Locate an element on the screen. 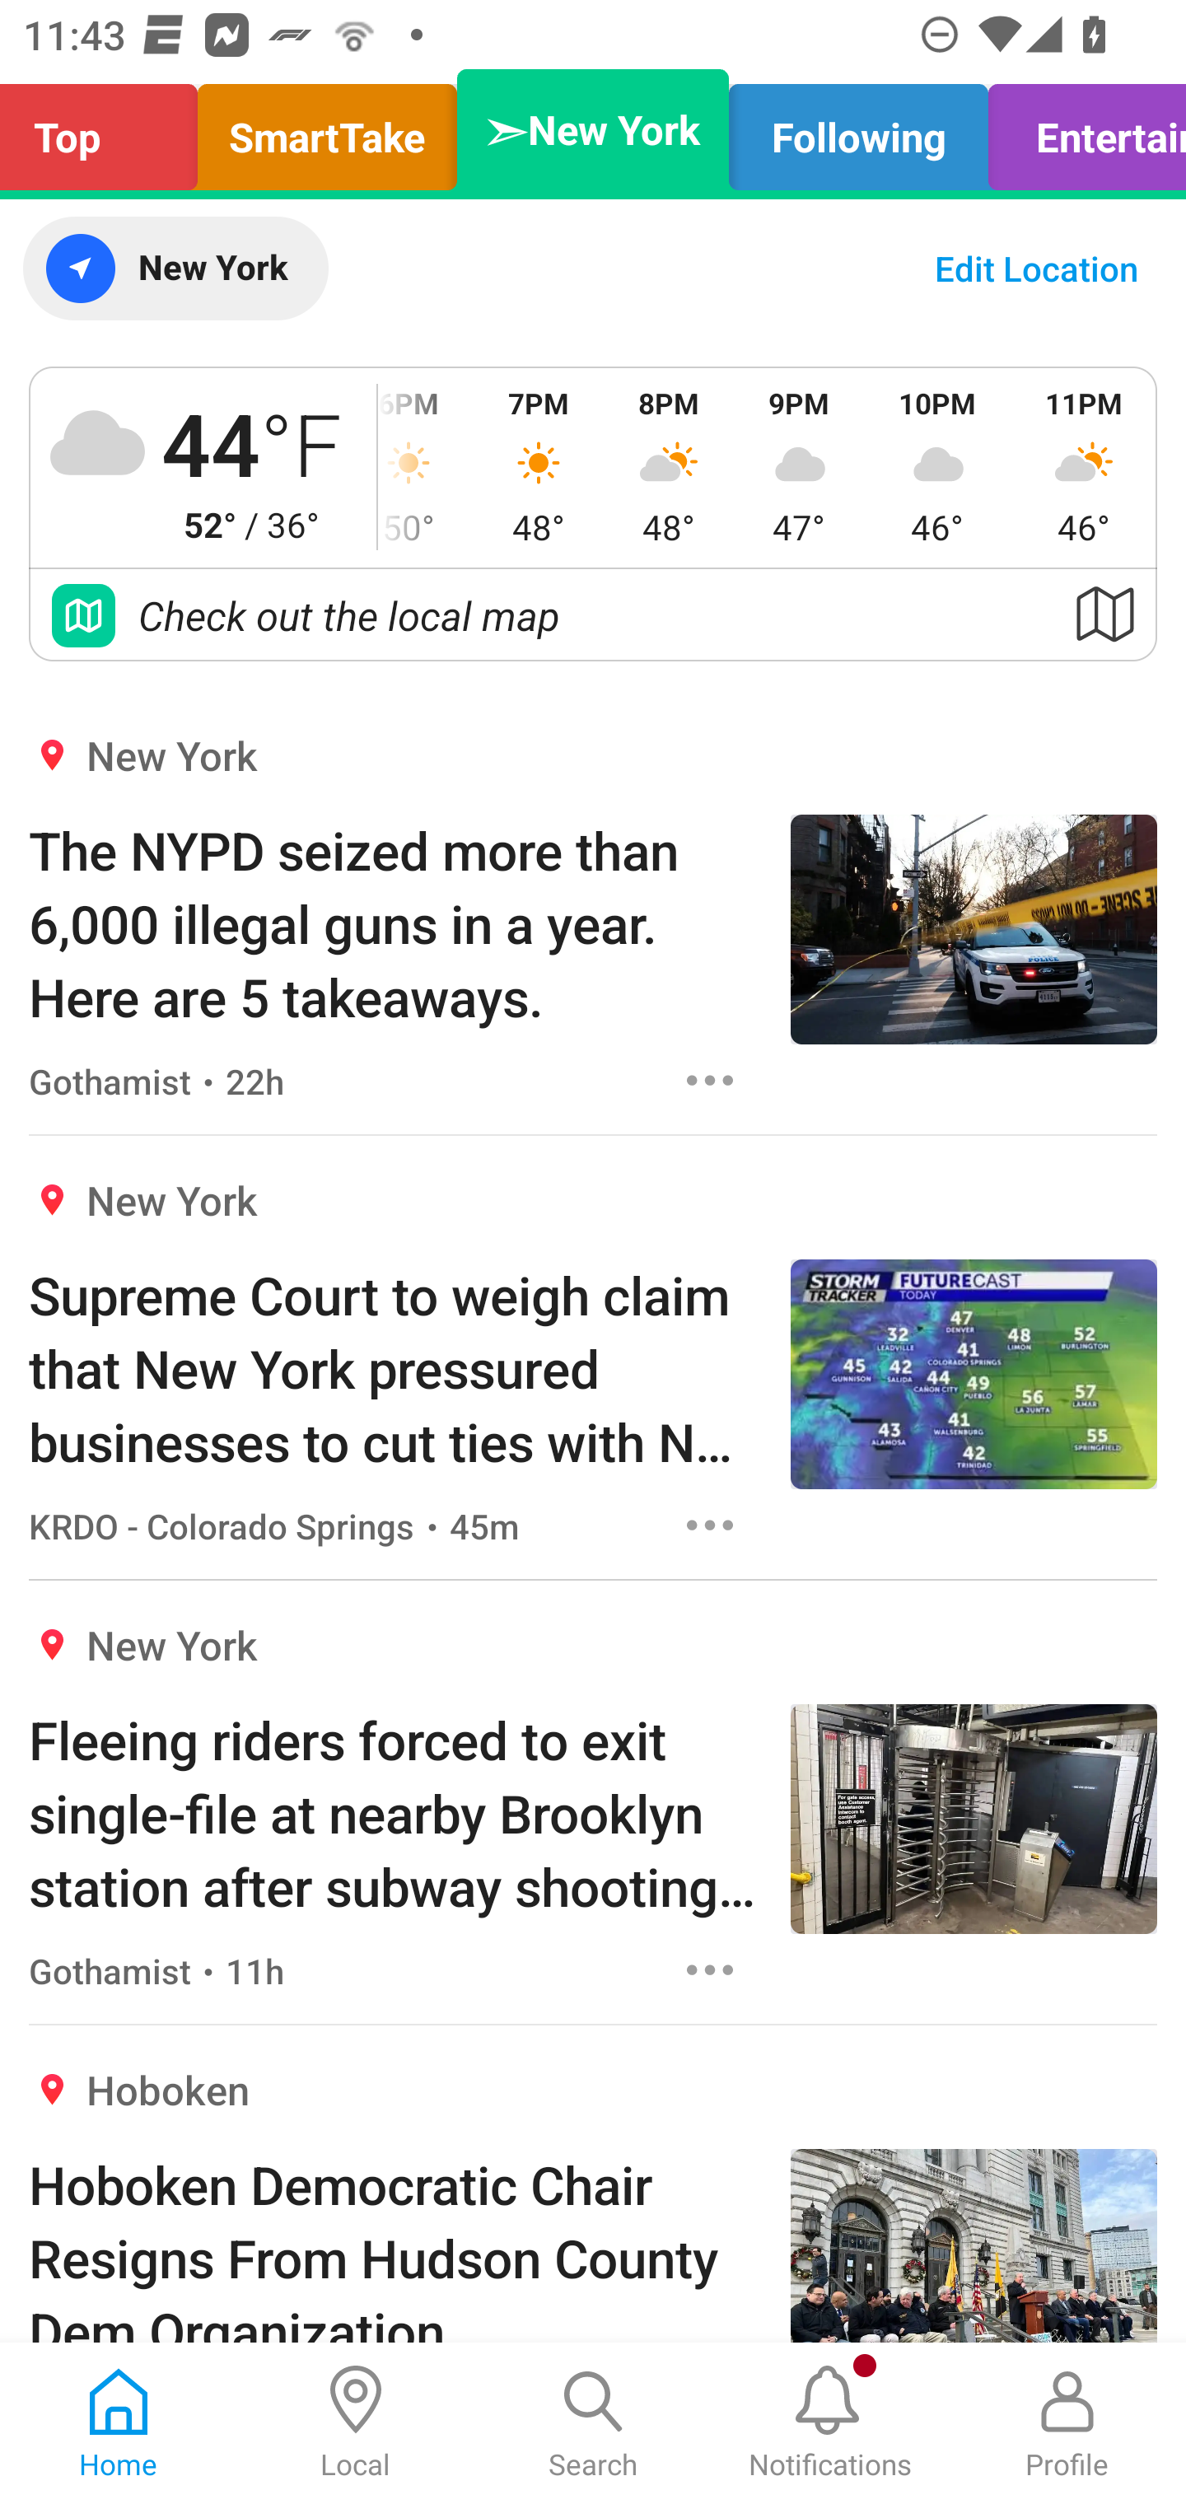  ➣New York is located at coordinates (593, 130).